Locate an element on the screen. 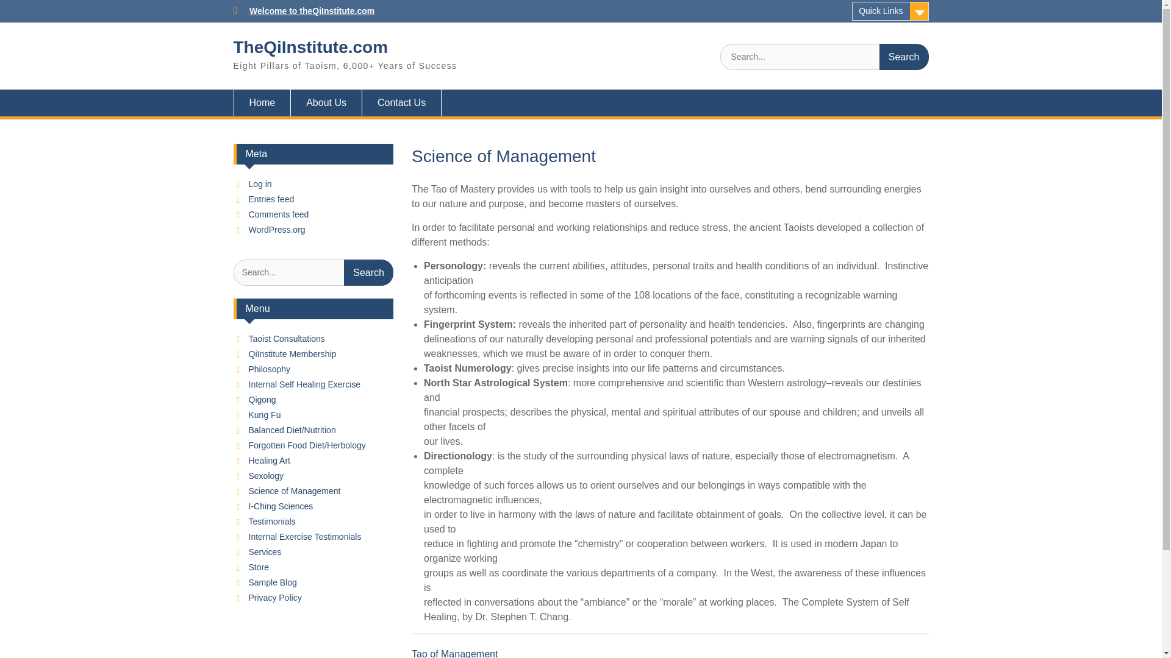  Home is located at coordinates (262, 102).